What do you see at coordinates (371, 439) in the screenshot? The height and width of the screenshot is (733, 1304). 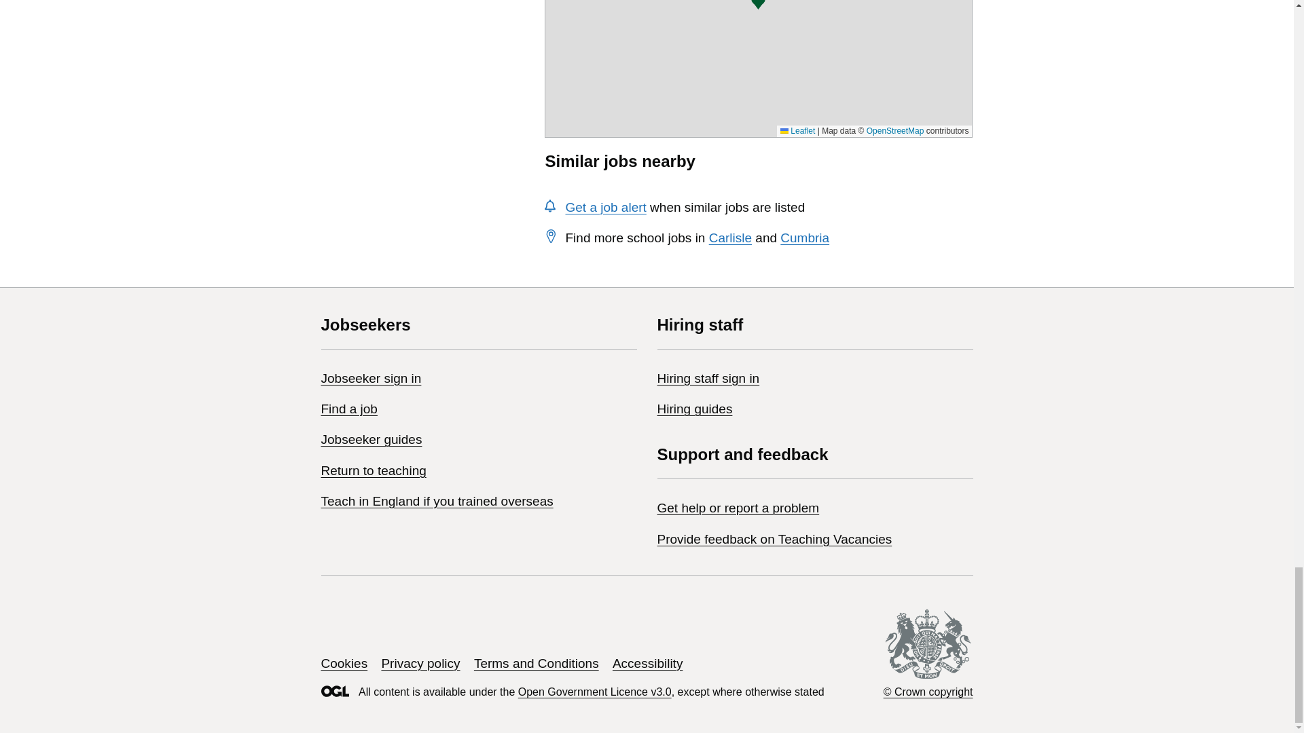 I see `Jobseeker guides` at bounding box center [371, 439].